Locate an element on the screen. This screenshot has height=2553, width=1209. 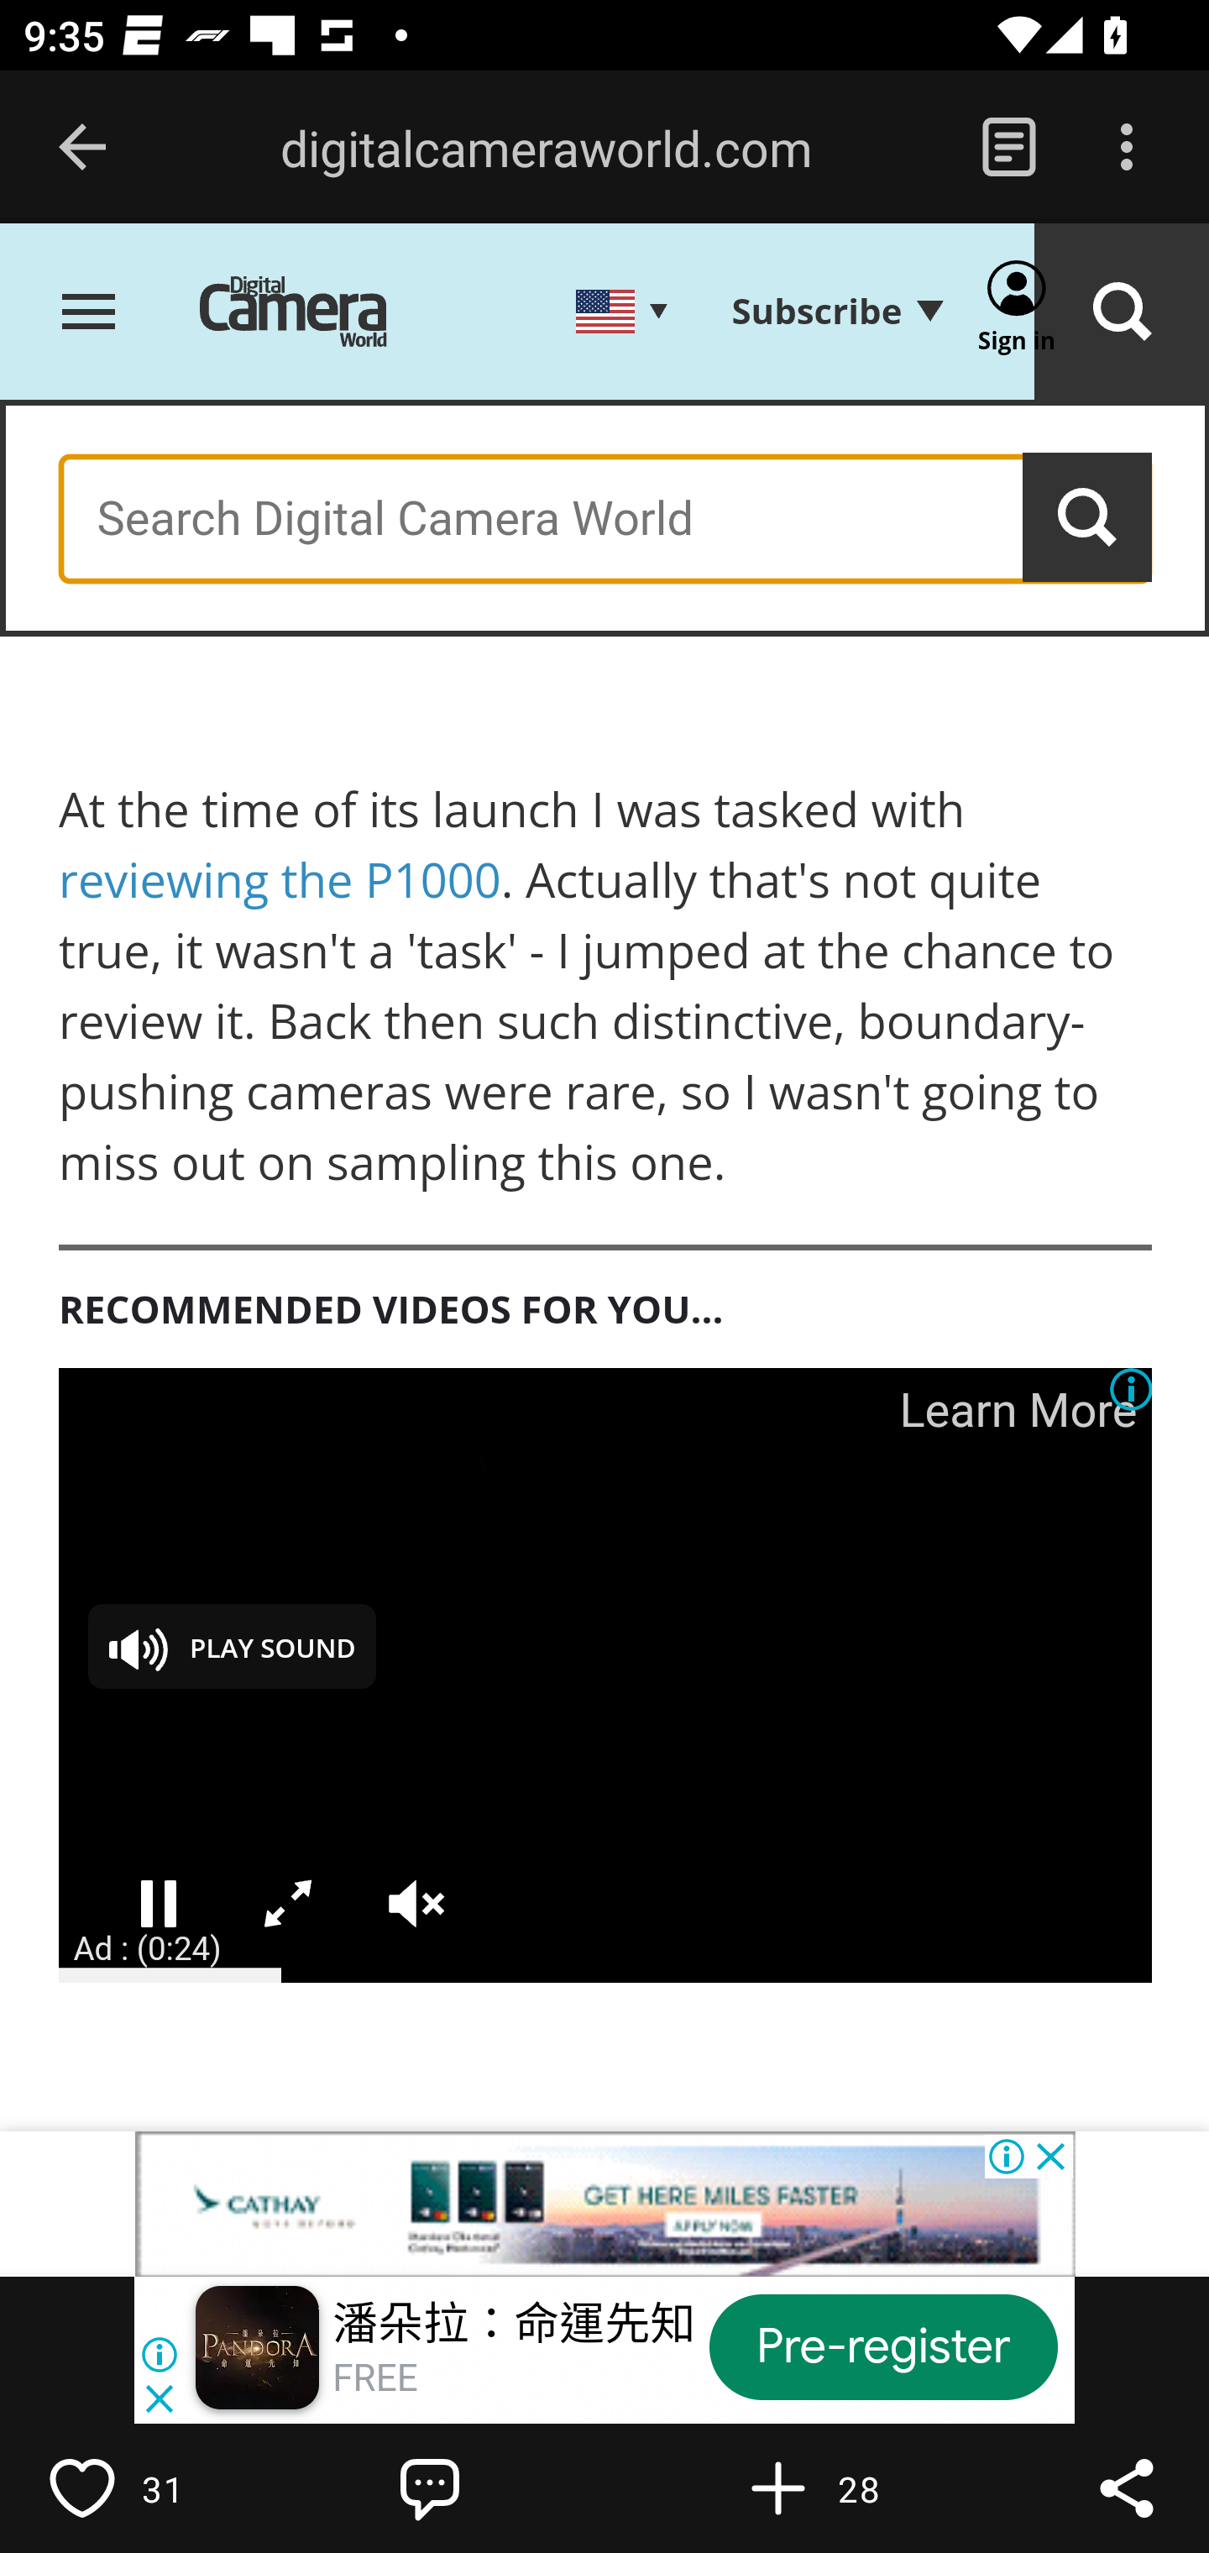
Sign in is located at coordinates (1018, 314).